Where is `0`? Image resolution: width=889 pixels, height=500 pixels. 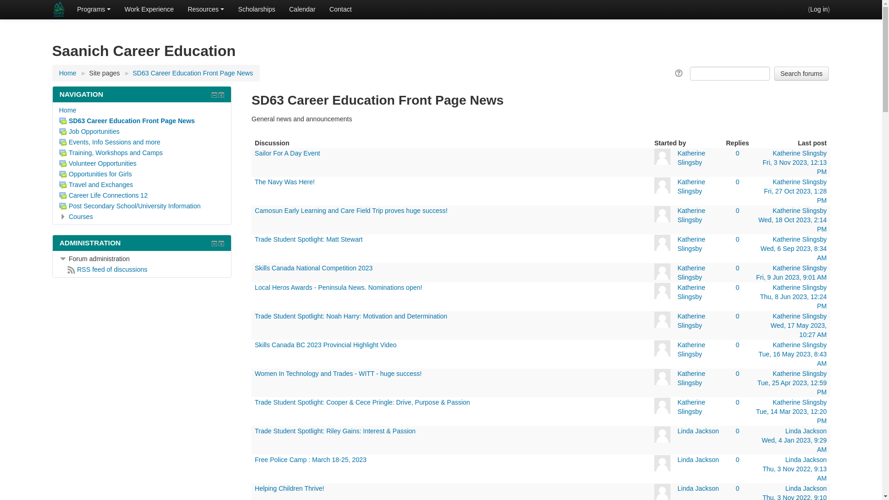
0 is located at coordinates (738, 239).